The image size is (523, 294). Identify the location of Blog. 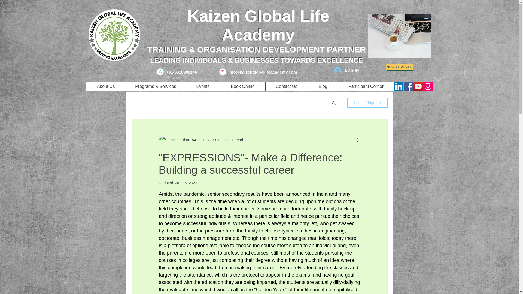
(323, 86).